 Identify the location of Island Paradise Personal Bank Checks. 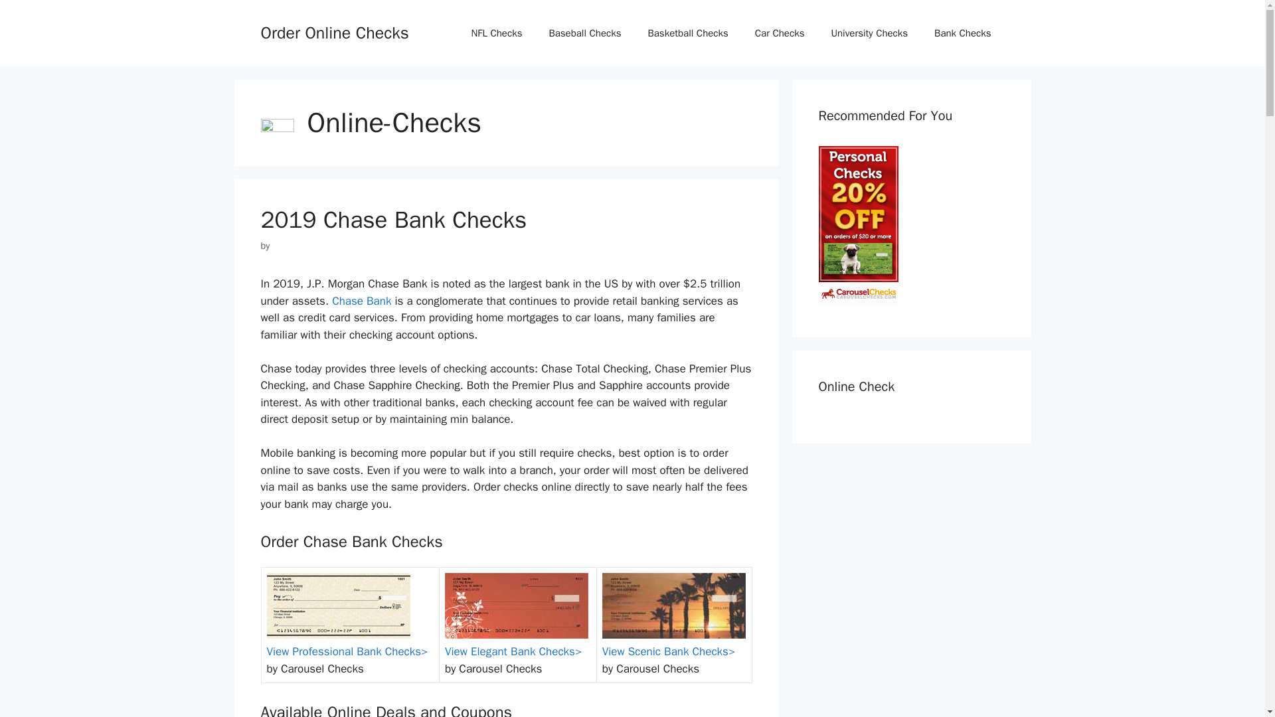
(673, 605).